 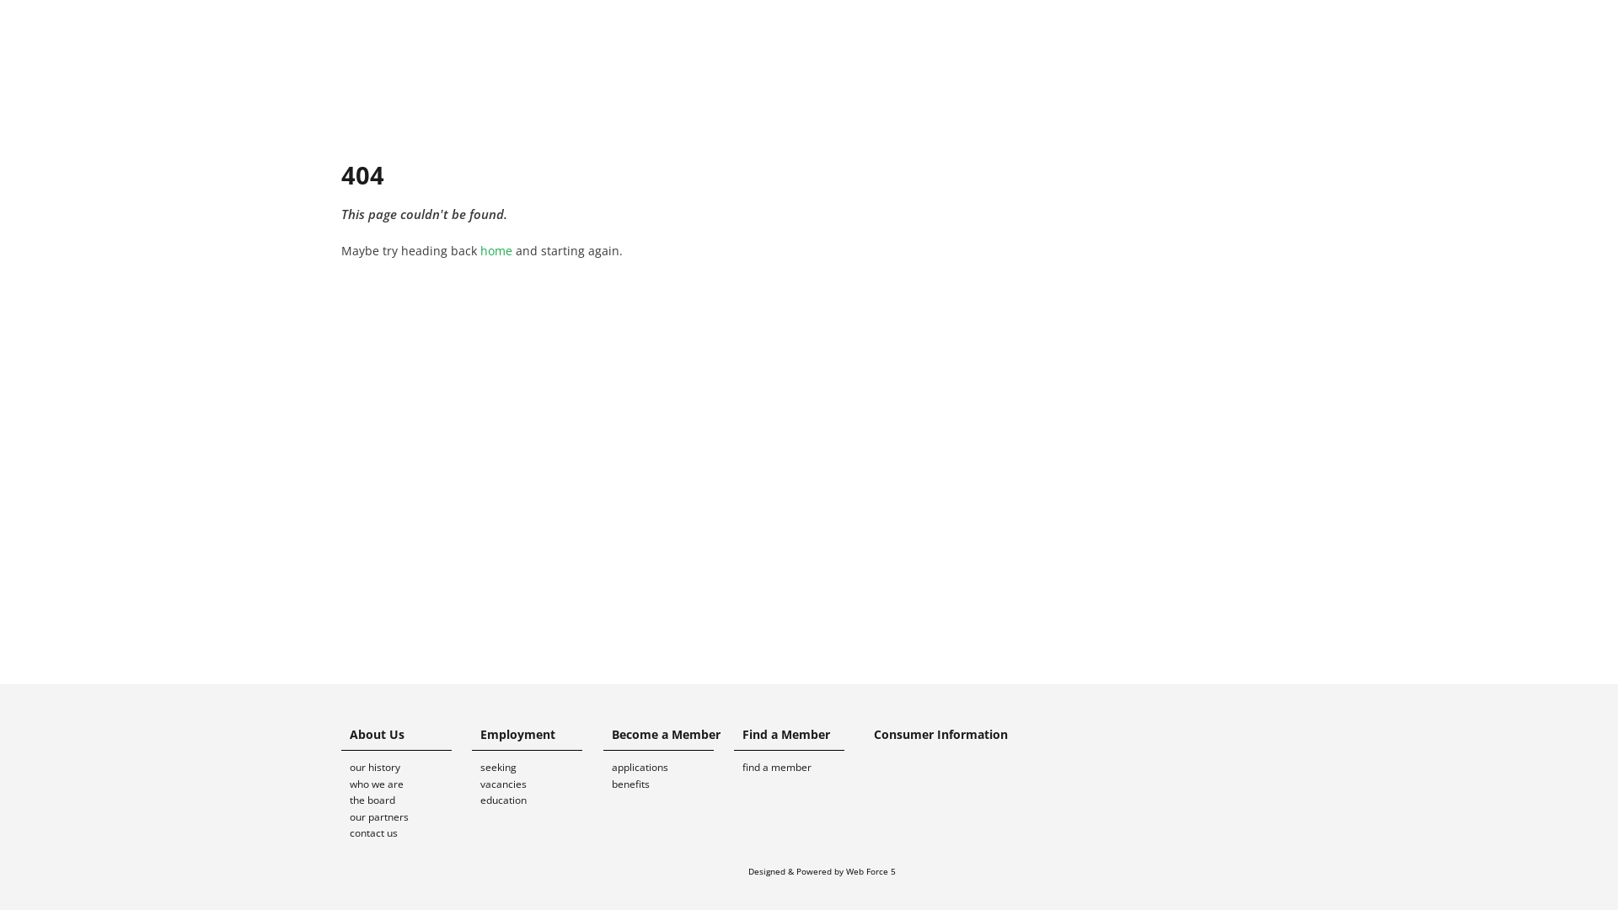 What do you see at coordinates (406, 738) in the screenshot?
I see `About Us` at bounding box center [406, 738].